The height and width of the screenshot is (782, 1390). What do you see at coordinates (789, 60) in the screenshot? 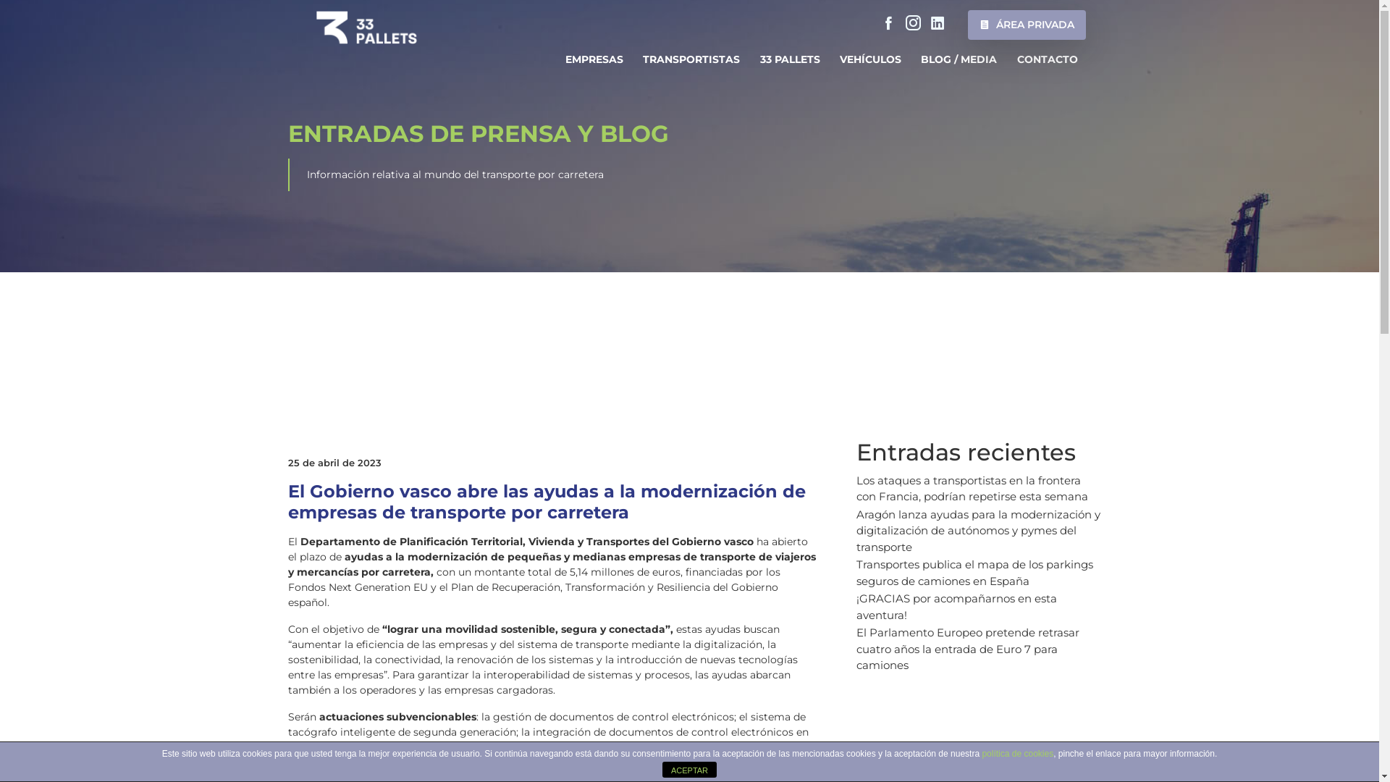
I see `33 PALLETS` at bounding box center [789, 60].